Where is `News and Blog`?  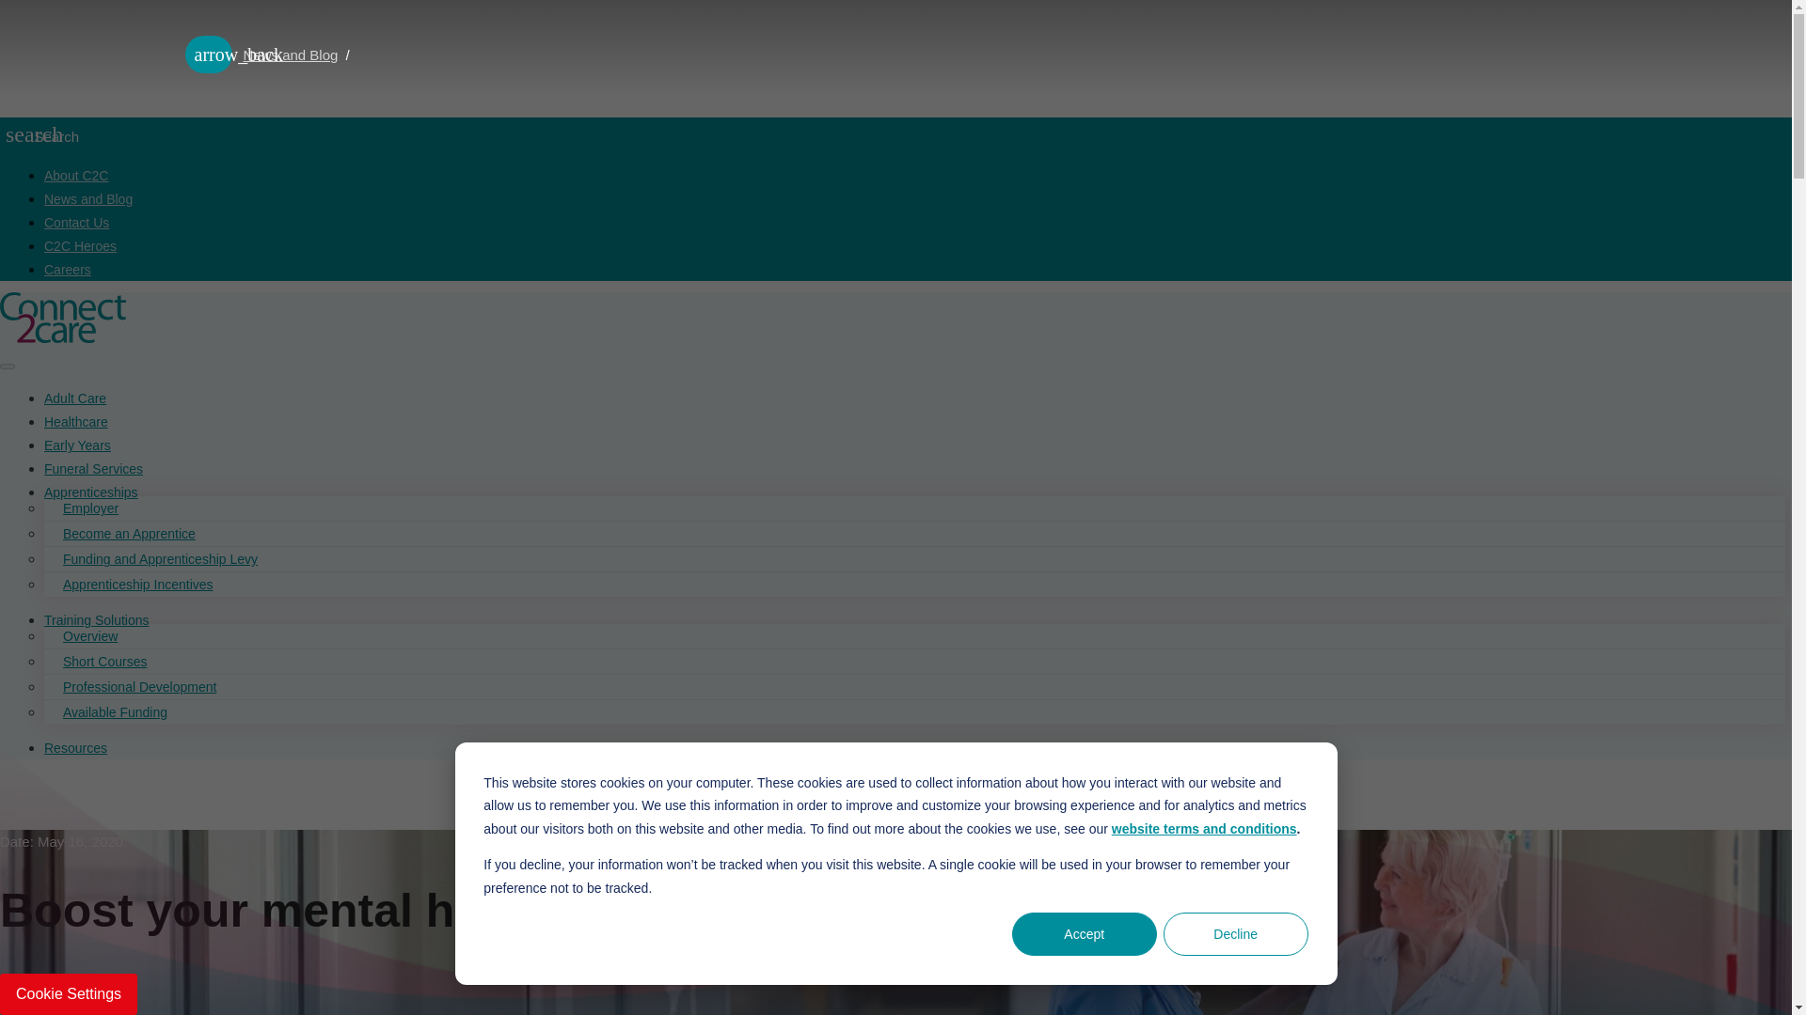
News and Blog is located at coordinates (290, 55).